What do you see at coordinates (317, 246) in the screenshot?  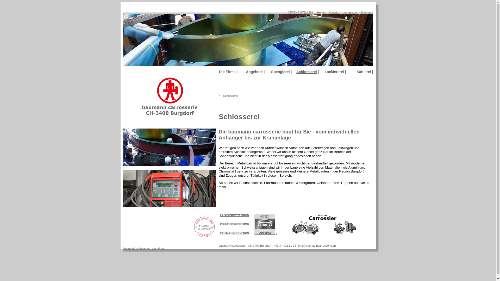 I see `info@baumanncarrosserie.ch` at bounding box center [317, 246].